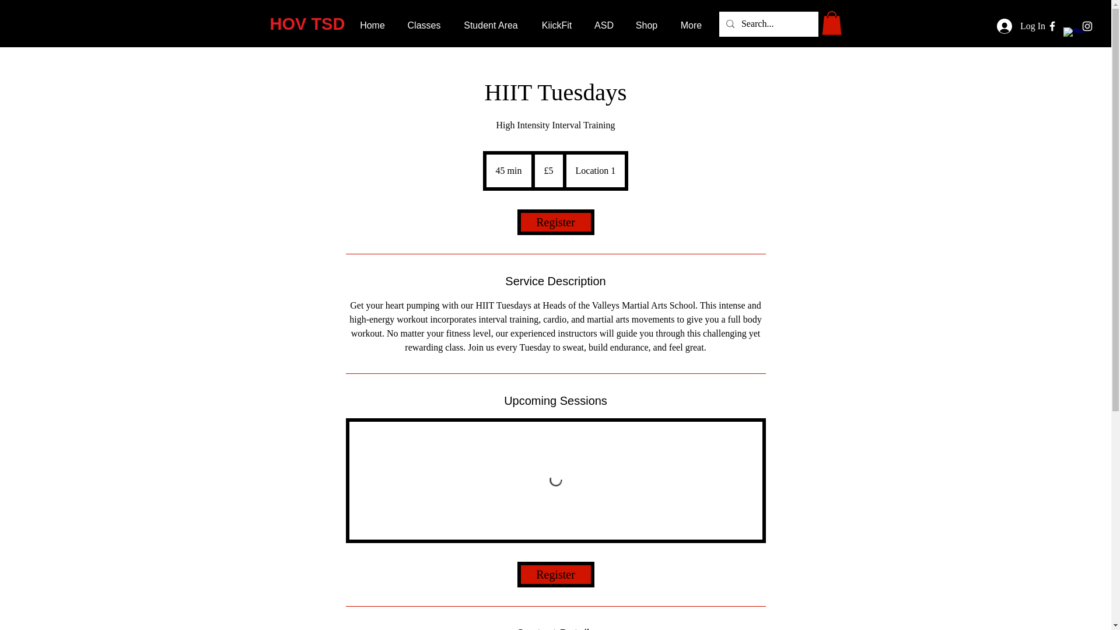 The width and height of the screenshot is (1120, 630). What do you see at coordinates (555, 574) in the screenshot?
I see `Register` at bounding box center [555, 574].